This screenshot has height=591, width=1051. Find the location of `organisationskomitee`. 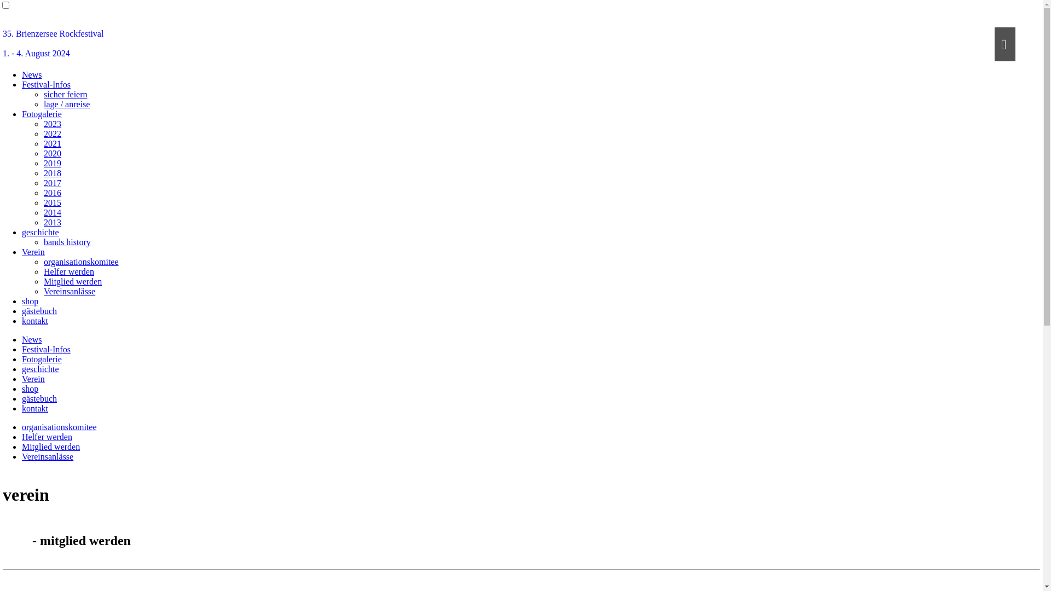

organisationskomitee is located at coordinates (59, 427).